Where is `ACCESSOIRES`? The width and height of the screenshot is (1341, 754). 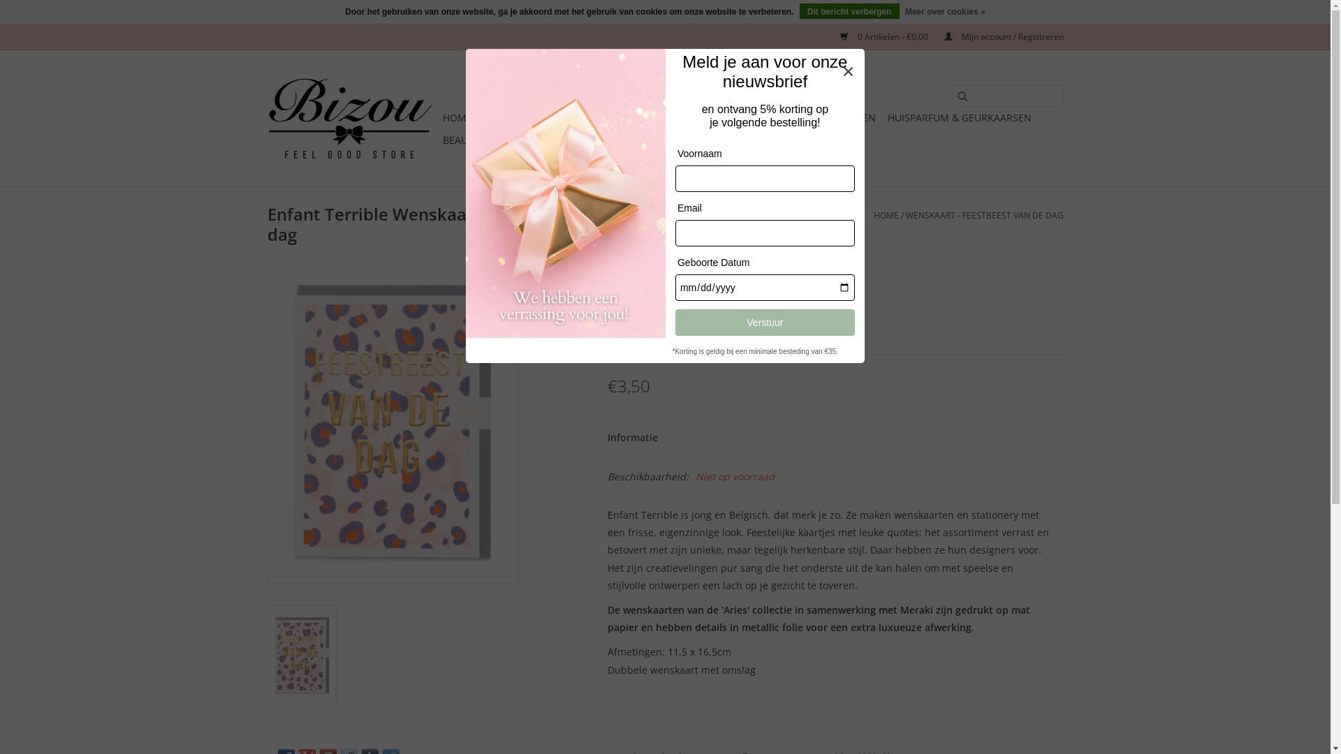 ACCESSOIRES is located at coordinates (522, 140).